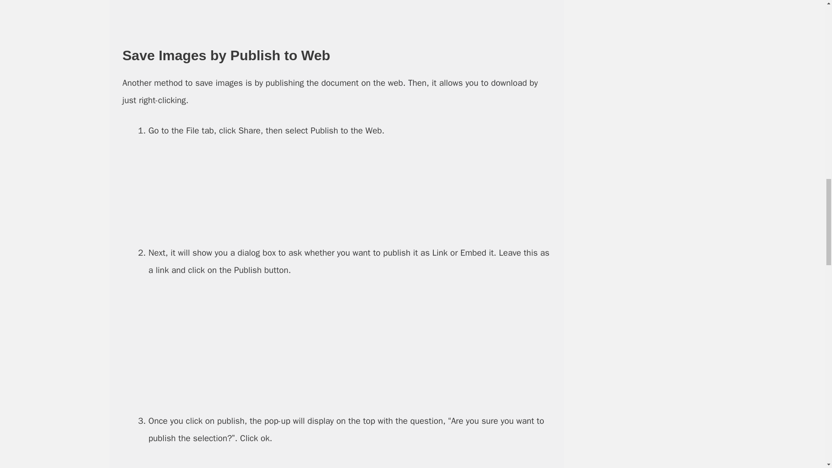 The height and width of the screenshot is (468, 832). I want to click on lick-on-publish, so click(349, 346).